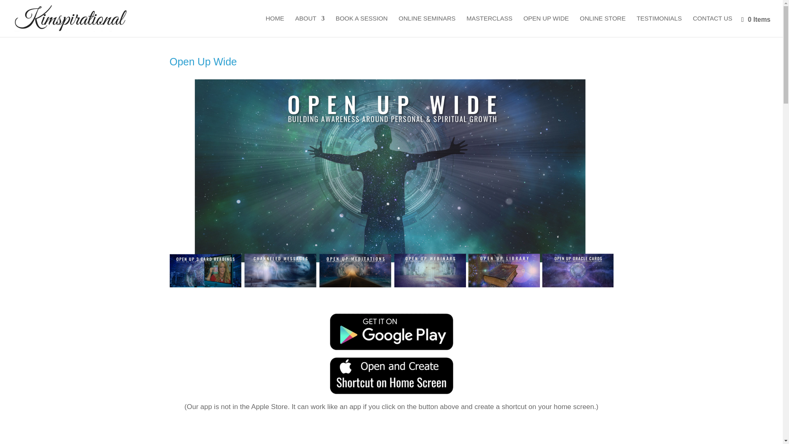 This screenshot has width=789, height=444. Describe the element at coordinates (659, 26) in the screenshot. I see `TESTIMONIALS` at that location.